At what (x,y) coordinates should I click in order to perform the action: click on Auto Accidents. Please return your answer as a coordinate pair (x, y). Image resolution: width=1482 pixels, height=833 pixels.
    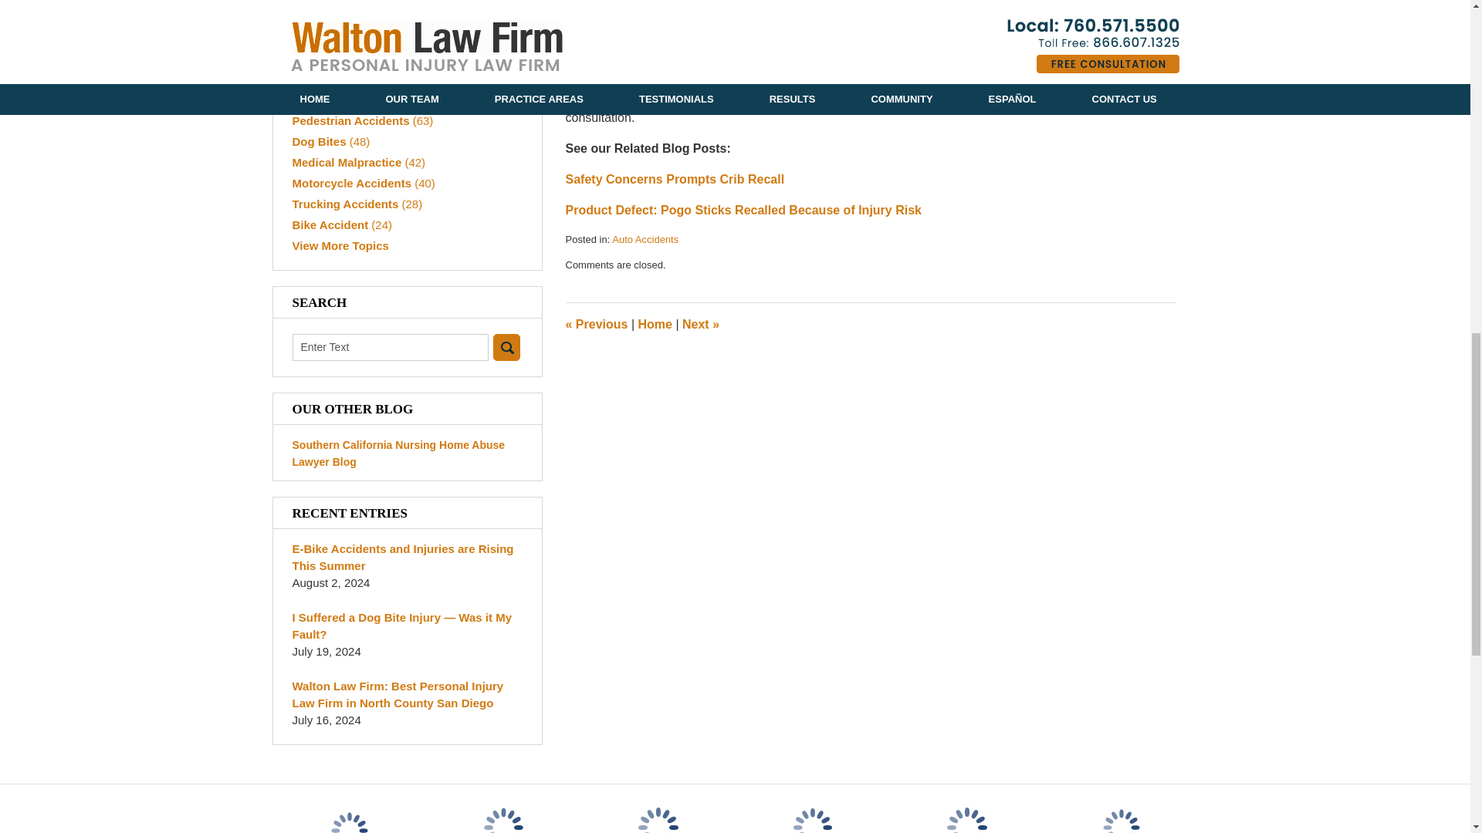
    Looking at the image, I should click on (645, 239).